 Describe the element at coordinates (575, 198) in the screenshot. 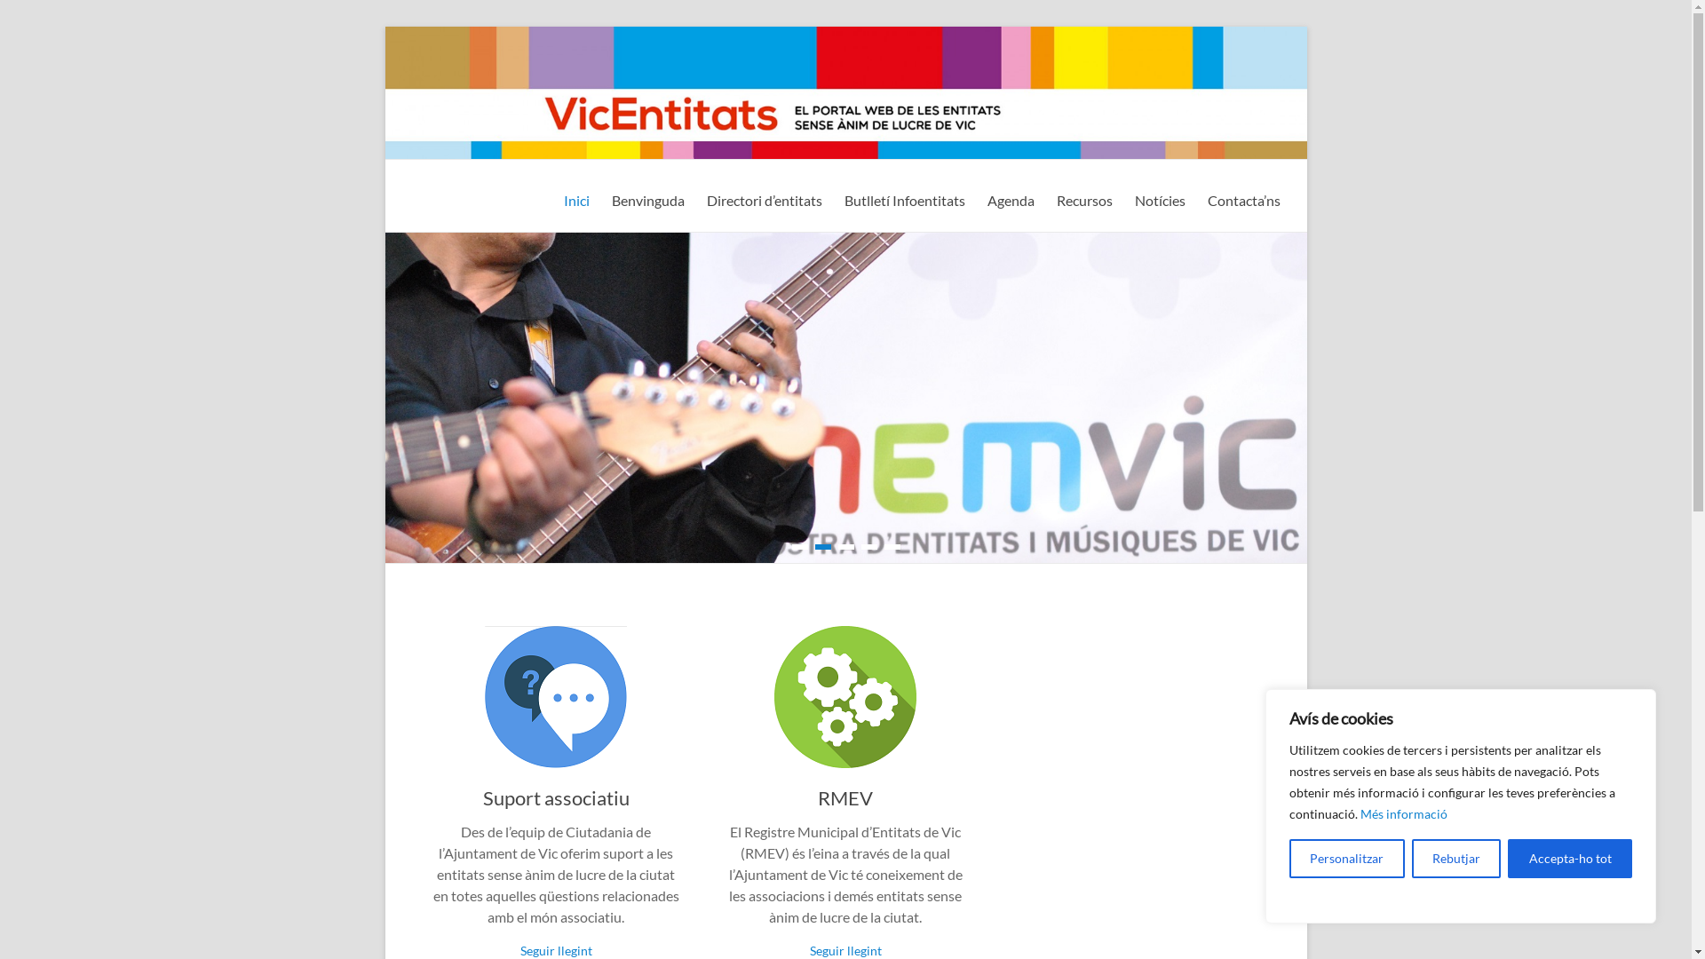

I see `Inici` at that location.